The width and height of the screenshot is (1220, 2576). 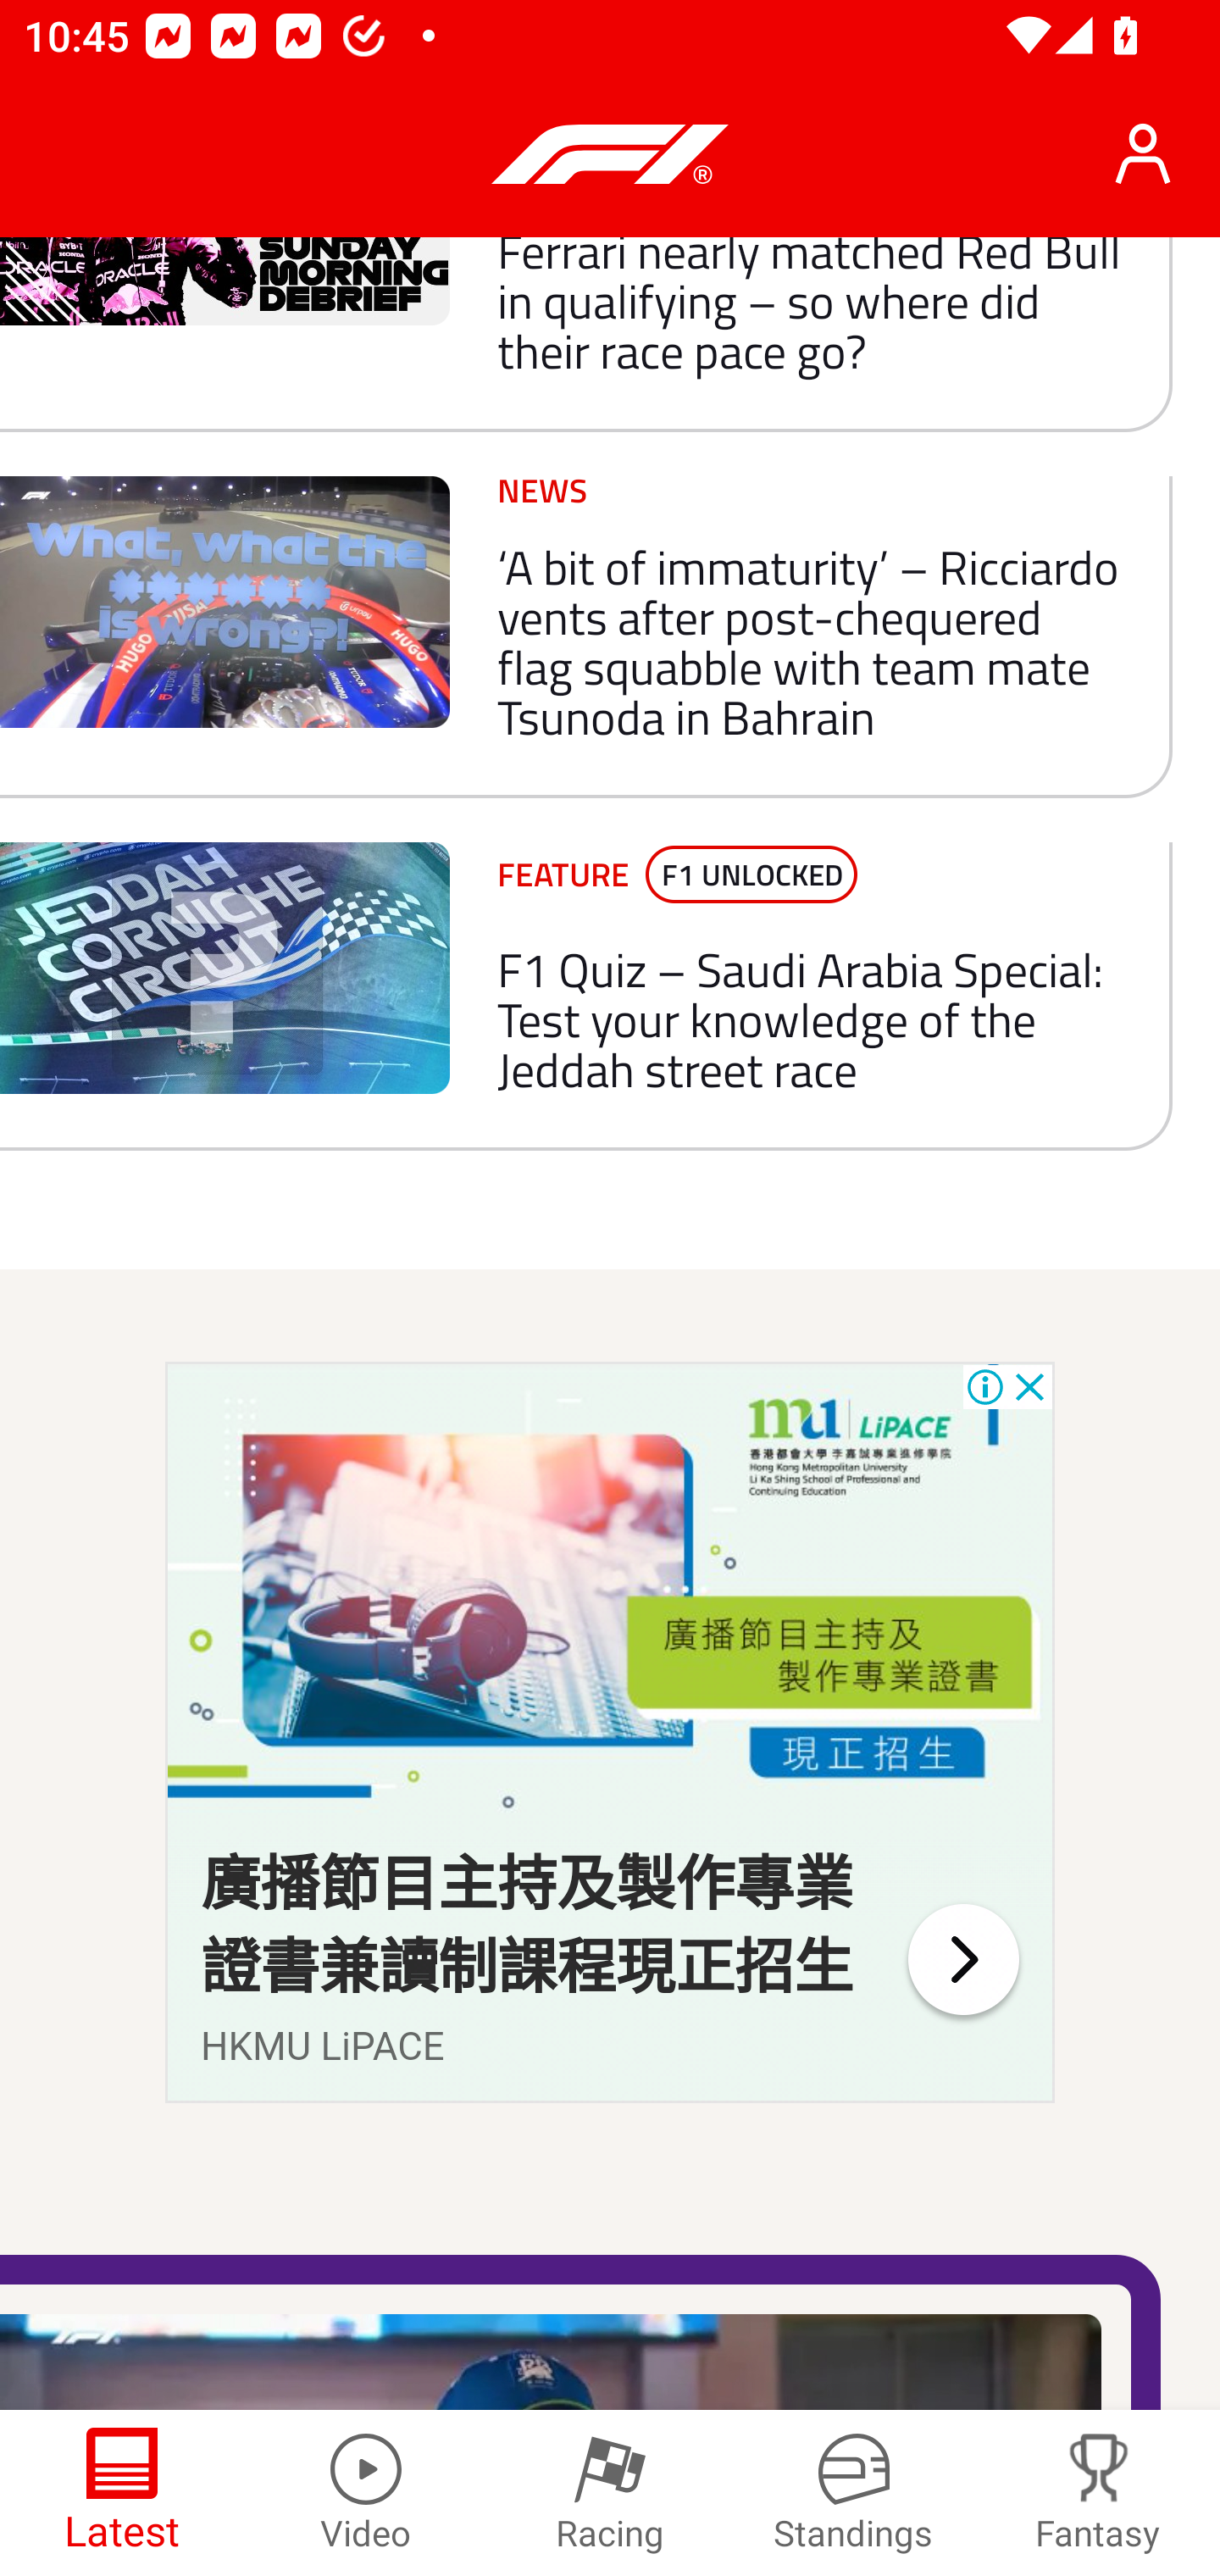 I want to click on HKMU LiPACE, so click(x=324, y=2046).